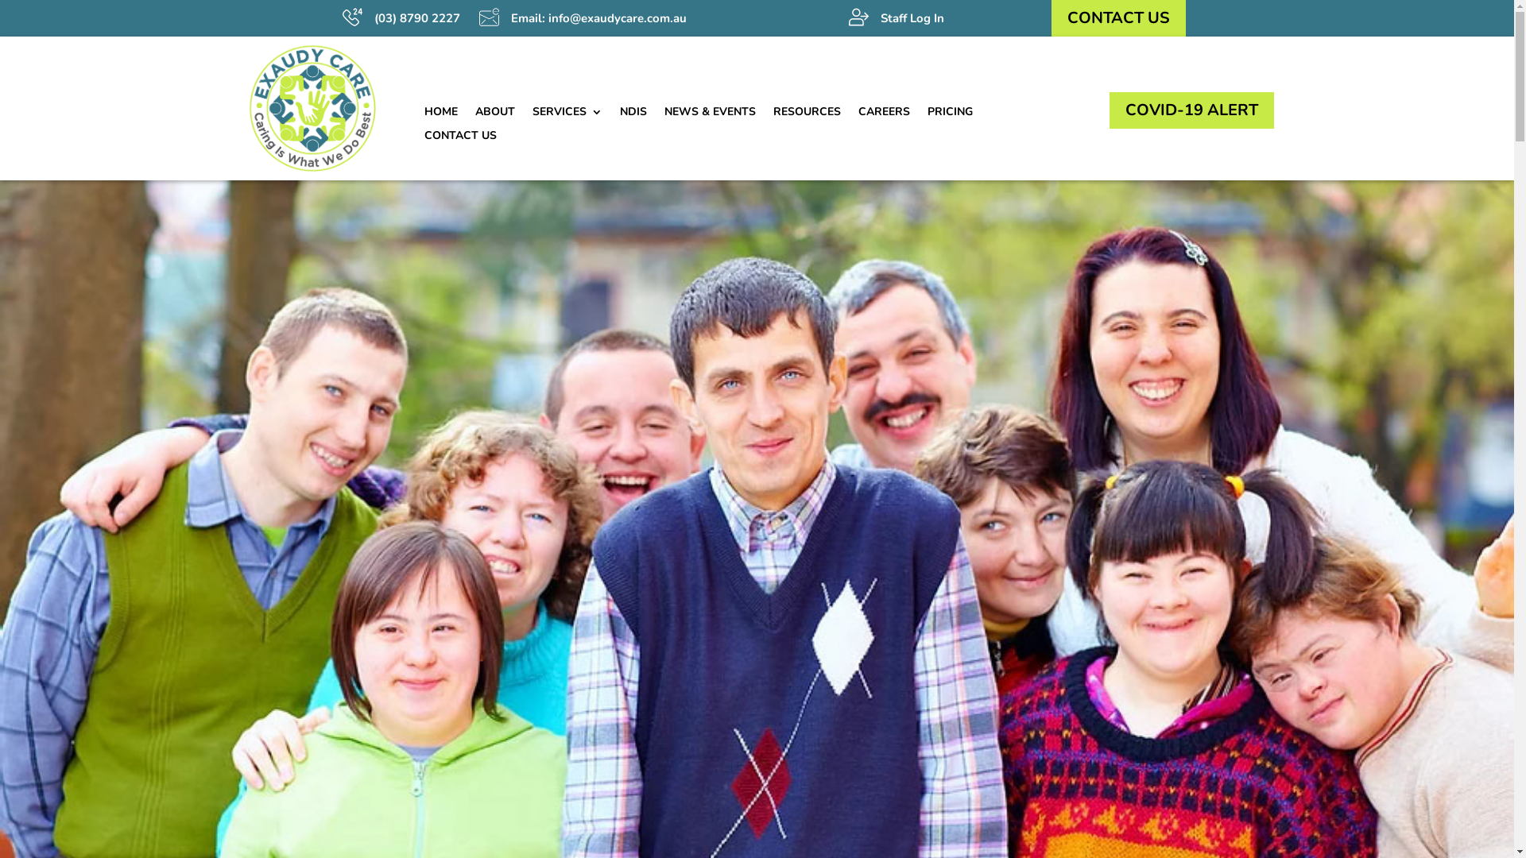  Describe the element at coordinates (806, 114) in the screenshot. I see `RESOURCES` at that location.